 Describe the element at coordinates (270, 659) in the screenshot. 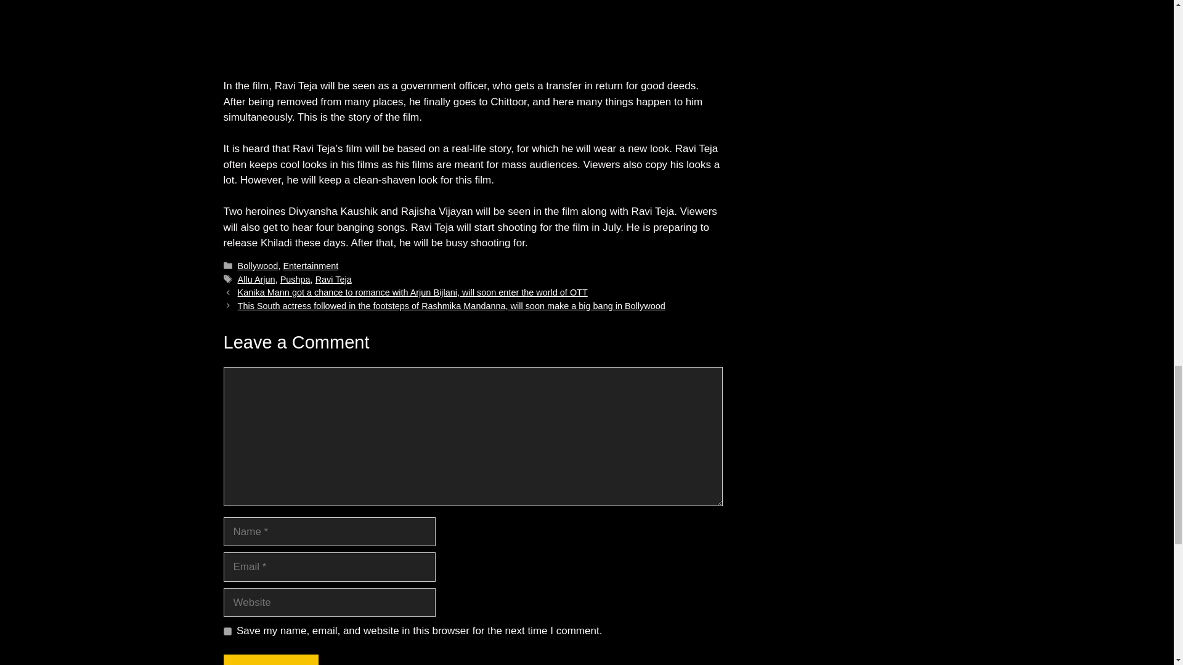

I see `Post Comment` at that location.